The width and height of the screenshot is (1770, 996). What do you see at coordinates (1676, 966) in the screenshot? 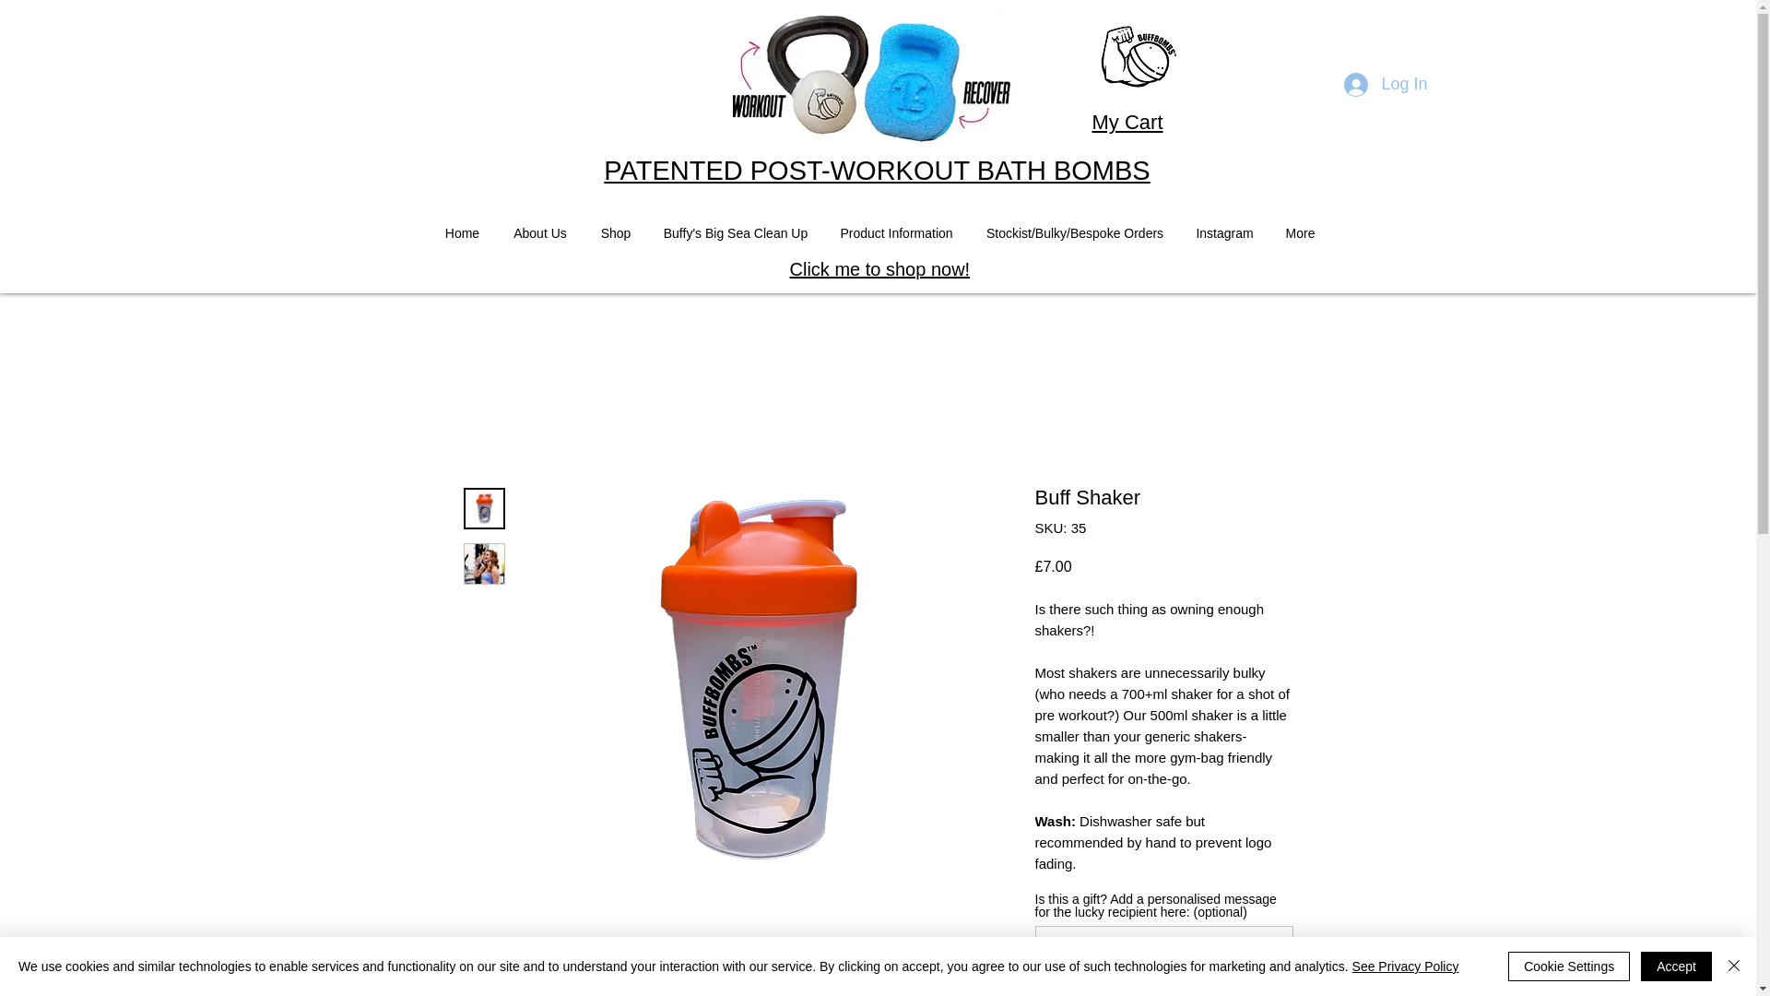
I see `Accept` at bounding box center [1676, 966].